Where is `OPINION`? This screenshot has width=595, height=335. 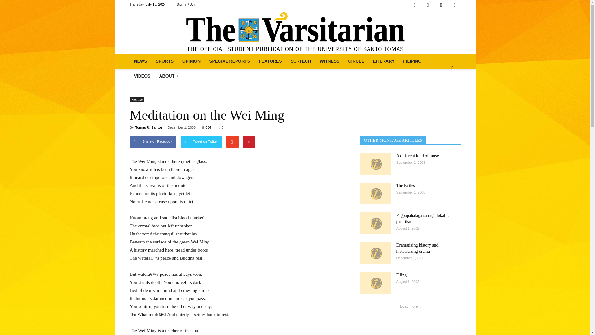
OPINION is located at coordinates (191, 61).